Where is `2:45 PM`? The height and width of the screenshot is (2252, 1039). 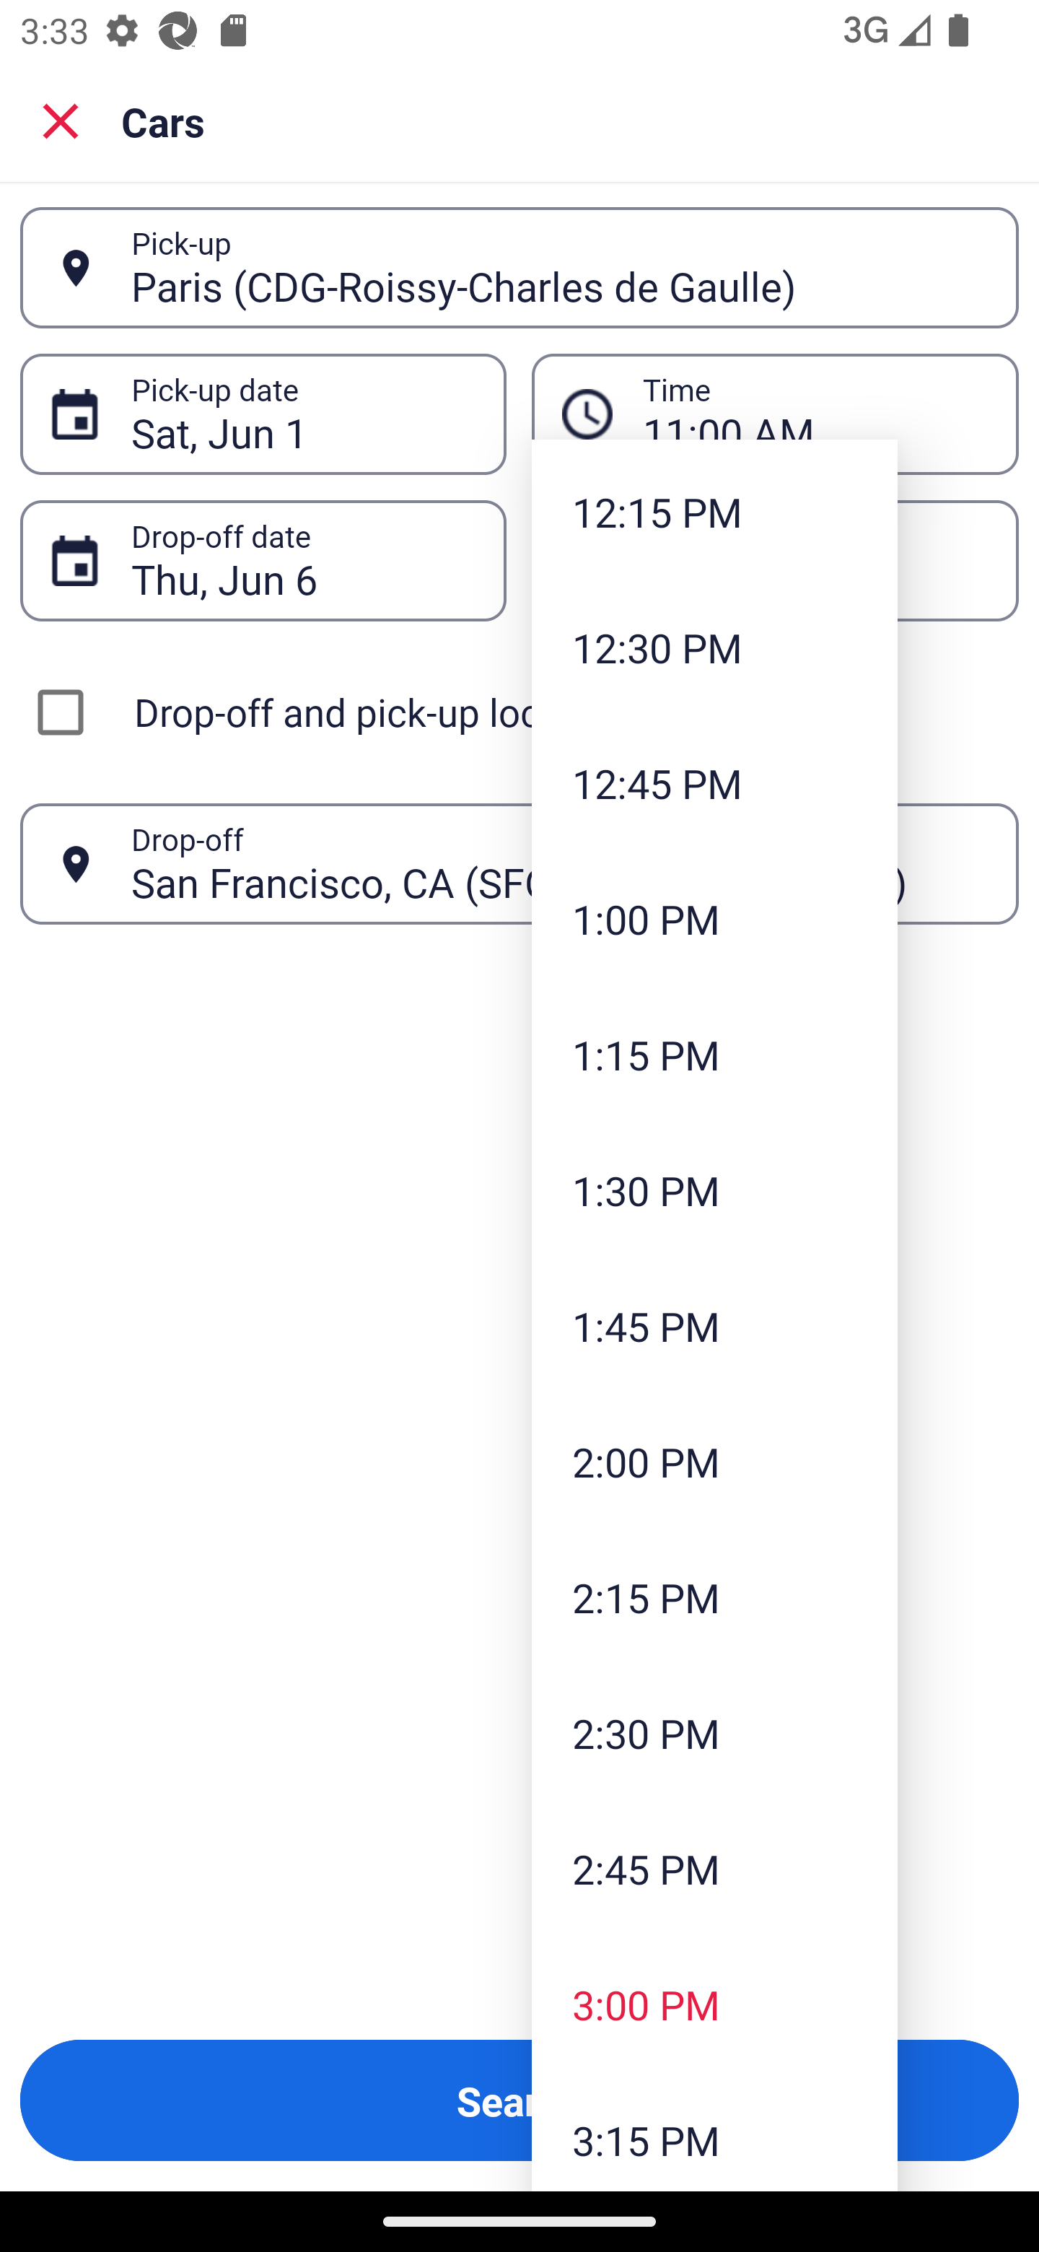 2:45 PM is located at coordinates (714, 1869).